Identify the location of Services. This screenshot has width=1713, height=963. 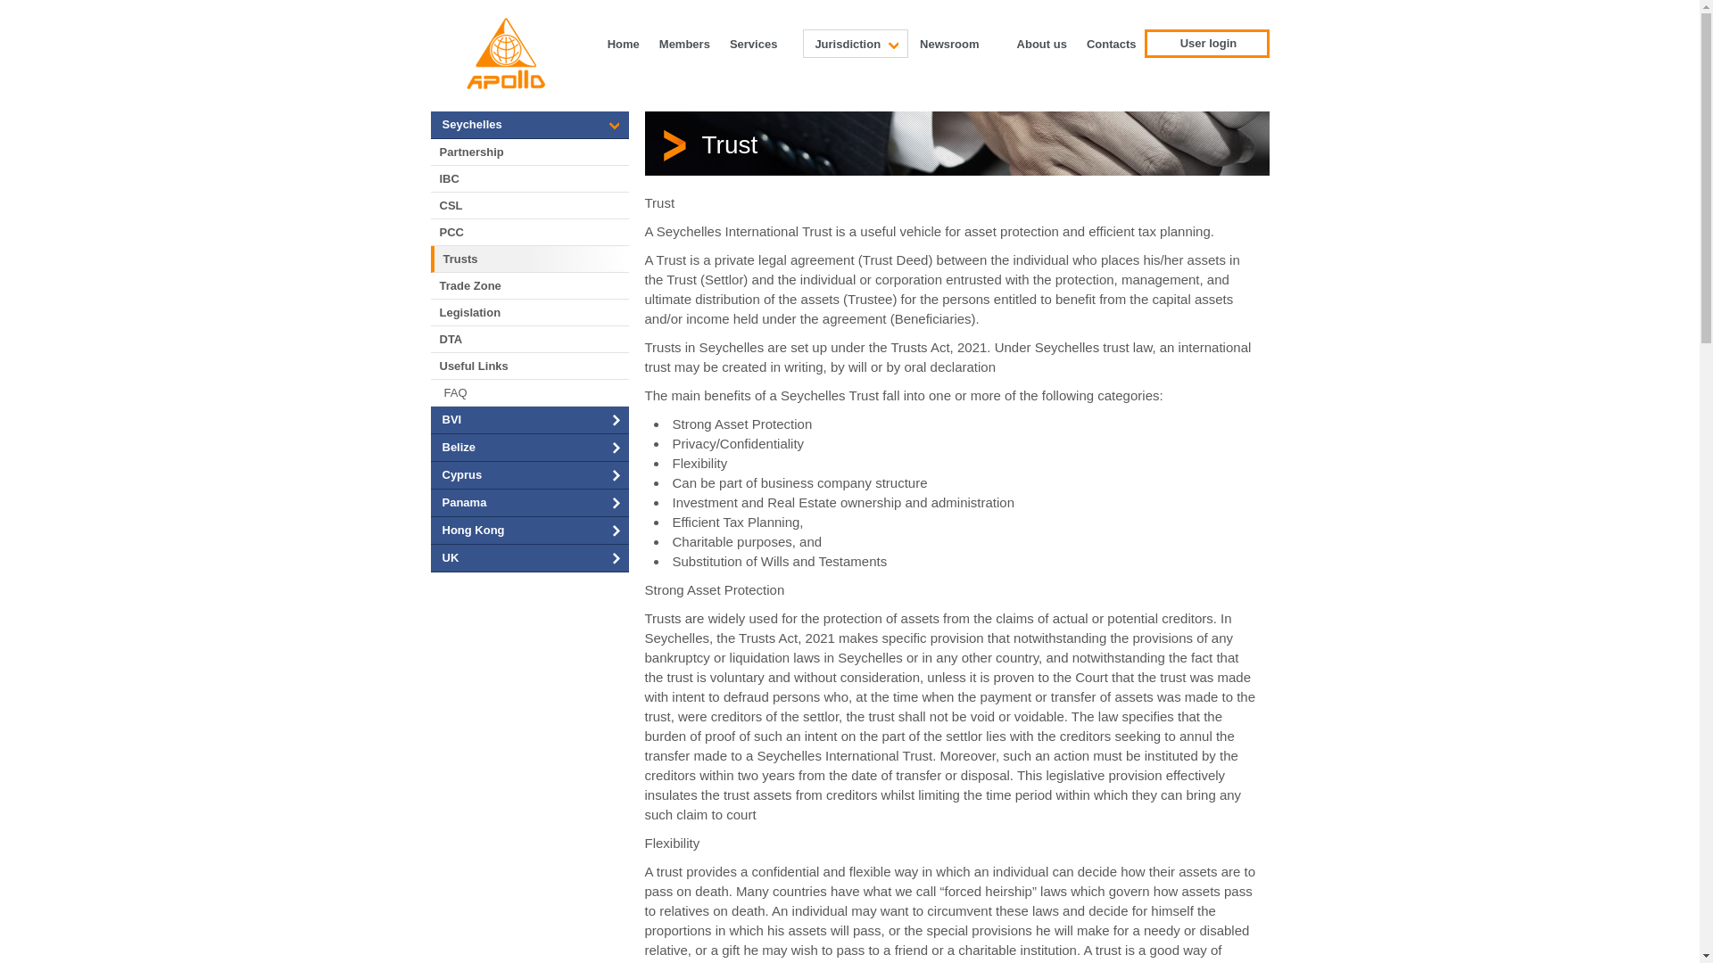
(760, 43).